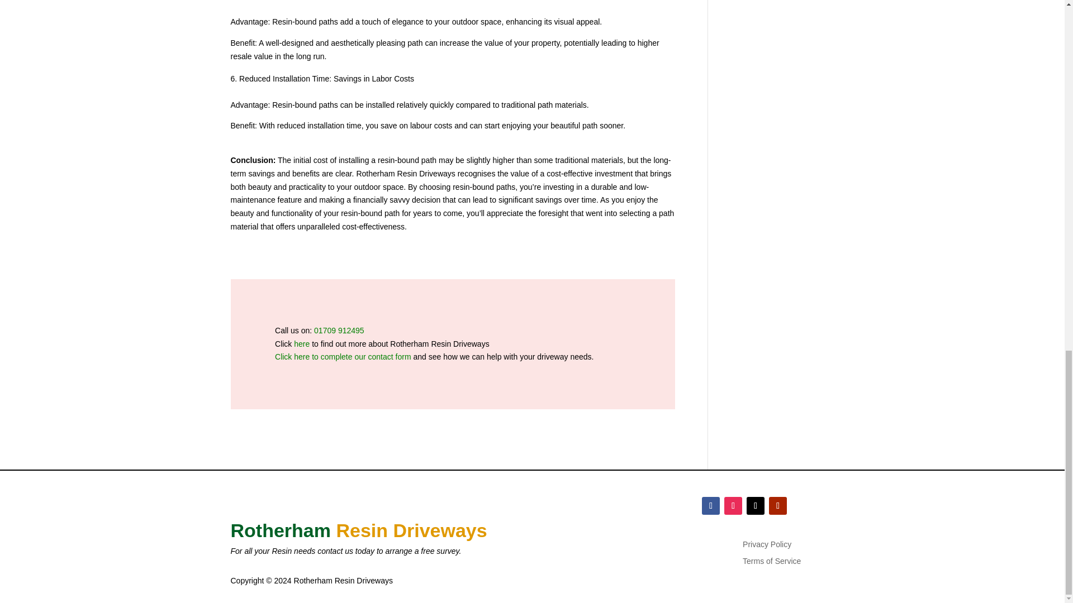 The height and width of the screenshot is (603, 1073). What do you see at coordinates (302, 344) in the screenshot?
I see `here` at bounding box center [302, 344].